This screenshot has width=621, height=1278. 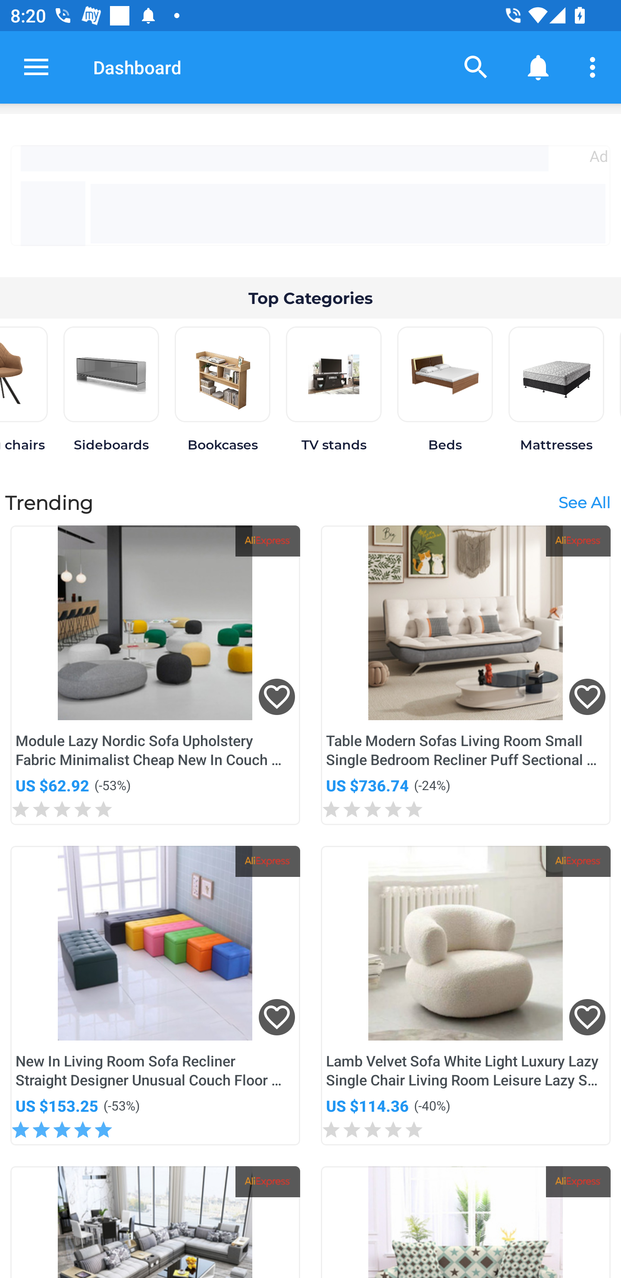 I want to click on Search, so click(x=476, y=66).